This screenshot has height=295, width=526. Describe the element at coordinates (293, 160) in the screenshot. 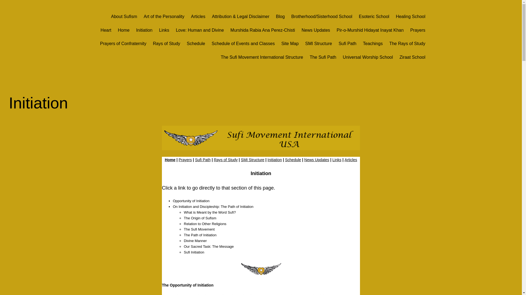

I see `Schedule` at that location.